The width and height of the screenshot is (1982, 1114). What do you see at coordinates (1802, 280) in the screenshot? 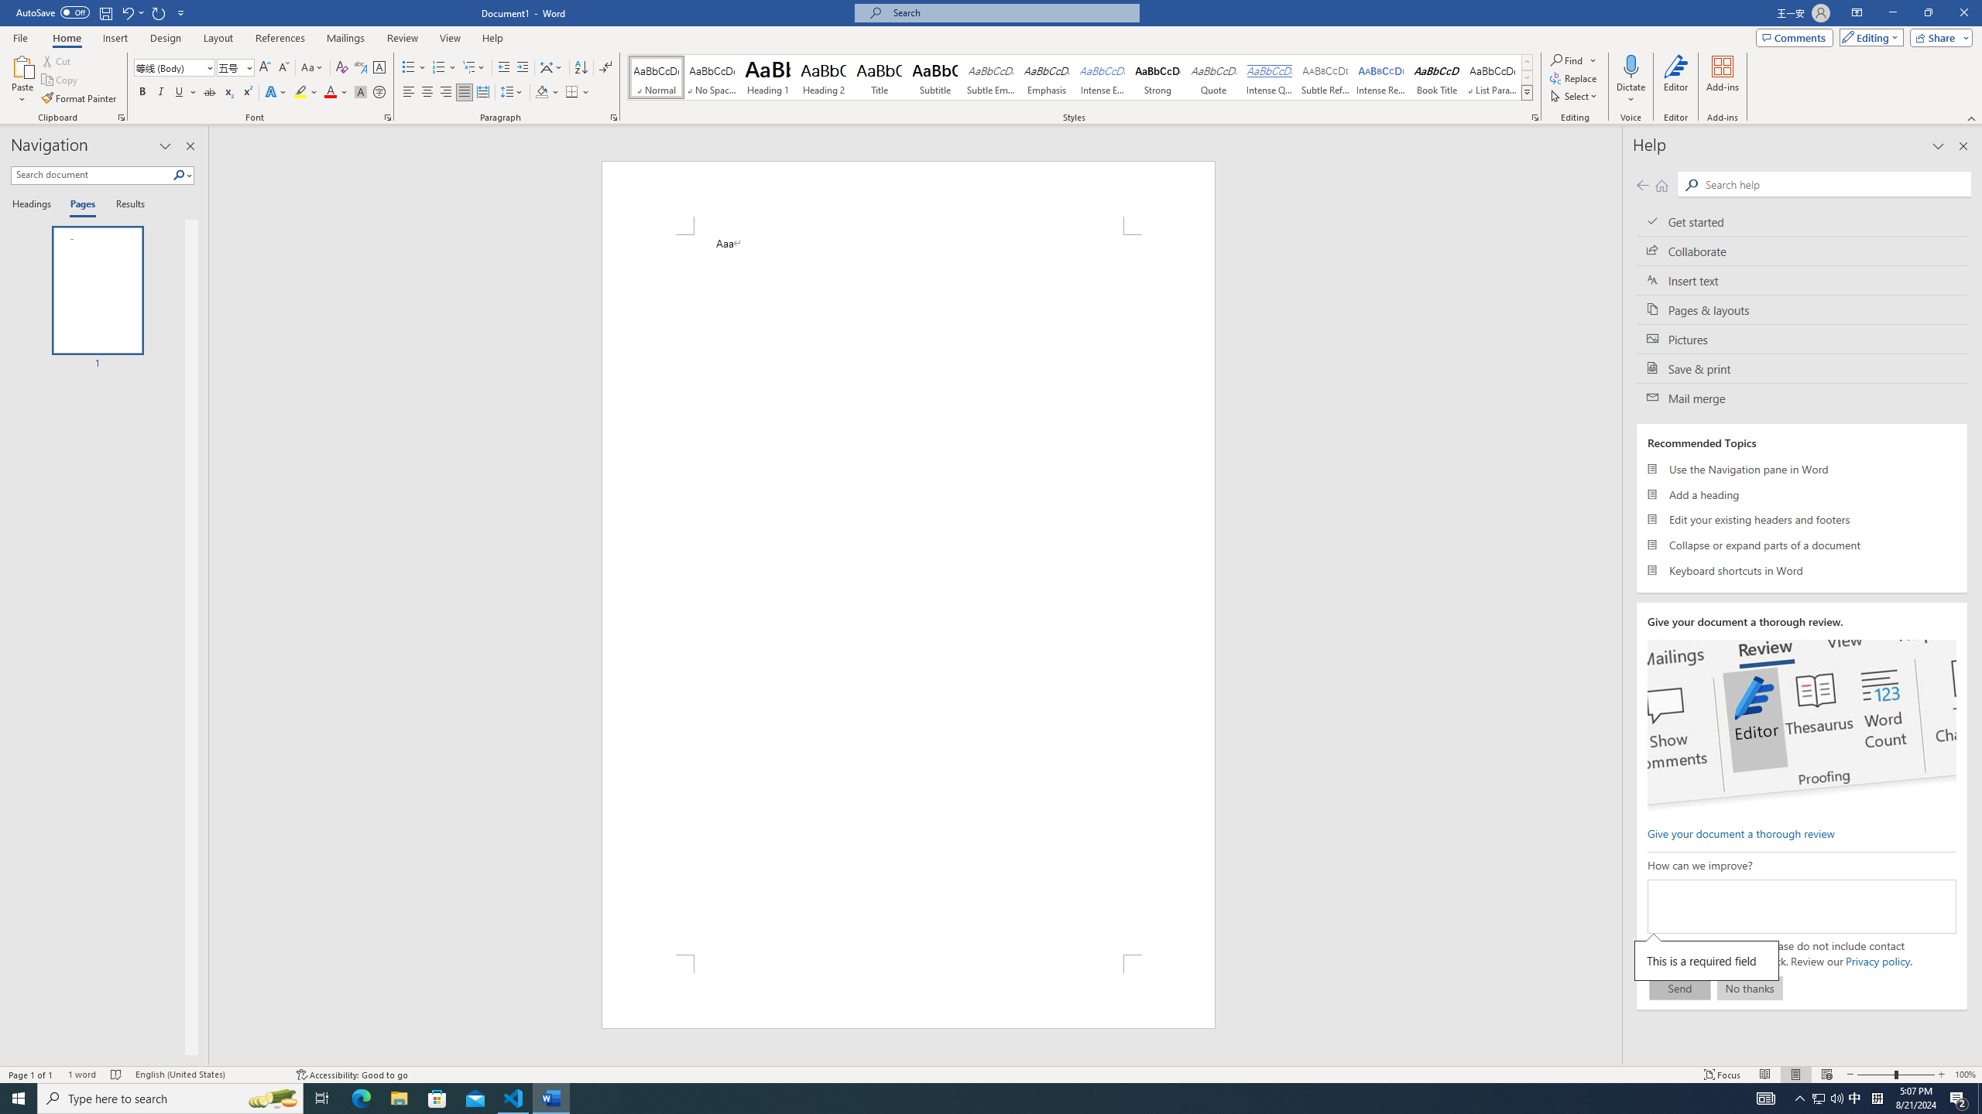
I see `Insert text` at bounding box center [1802, 280].